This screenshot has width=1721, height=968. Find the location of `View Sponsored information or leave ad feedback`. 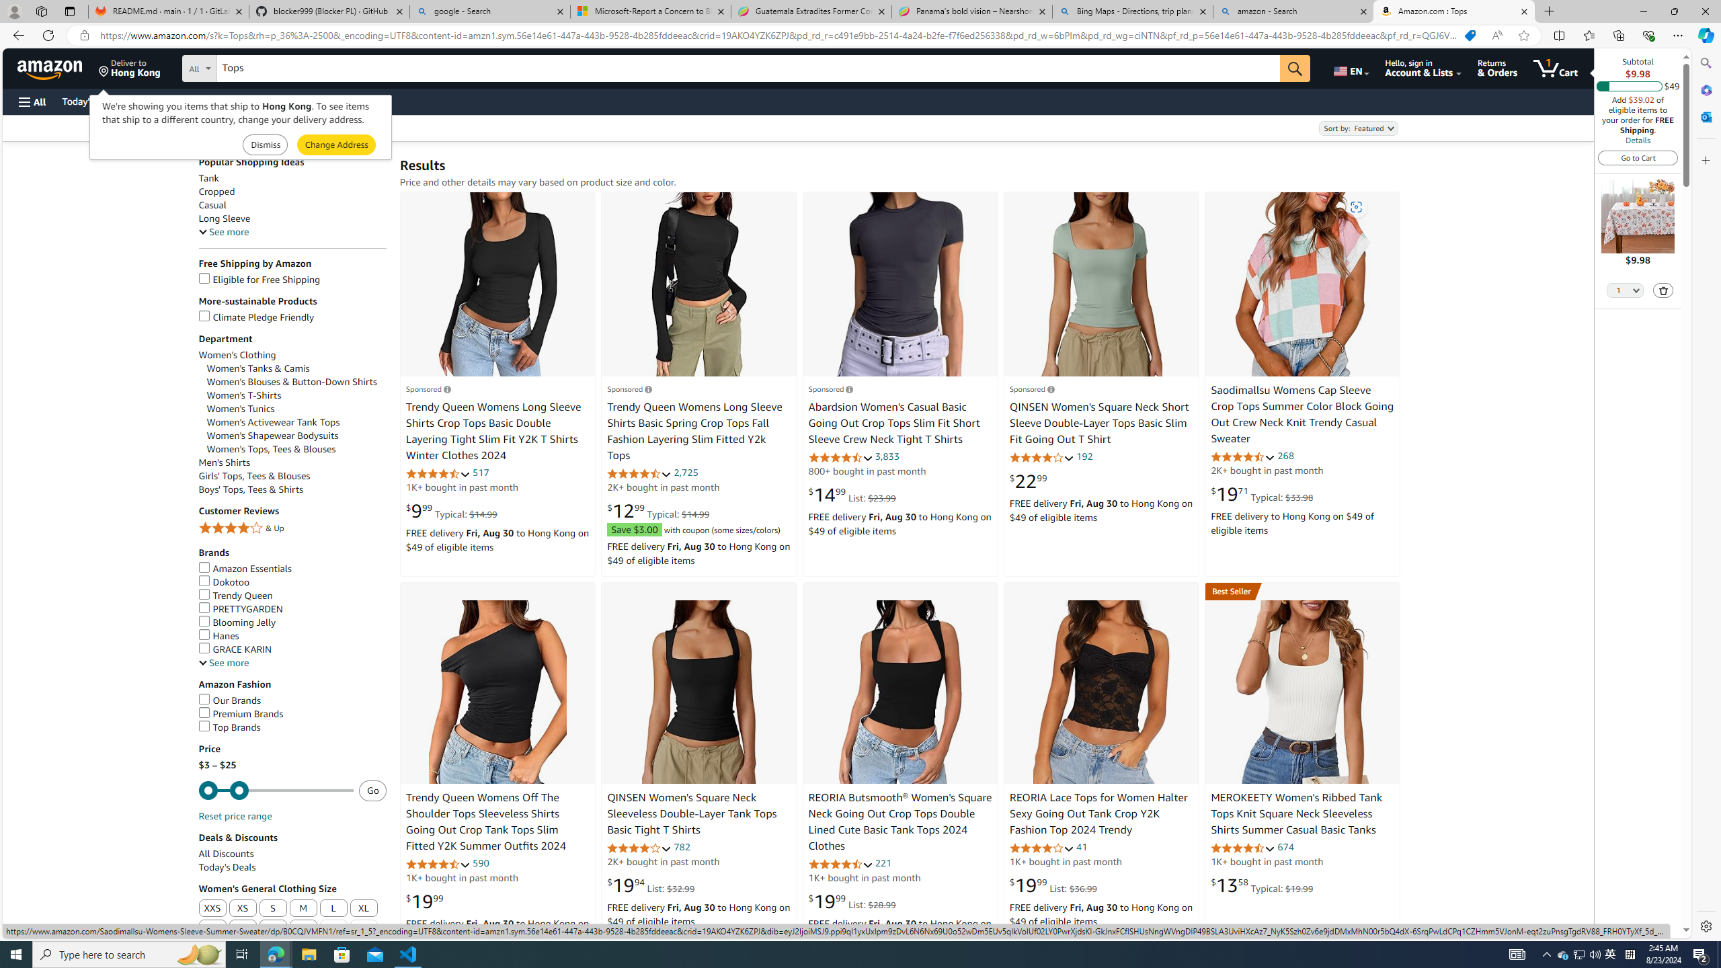

View Sponsored information or leave ad feedback is located at coordinates (1031, 389).